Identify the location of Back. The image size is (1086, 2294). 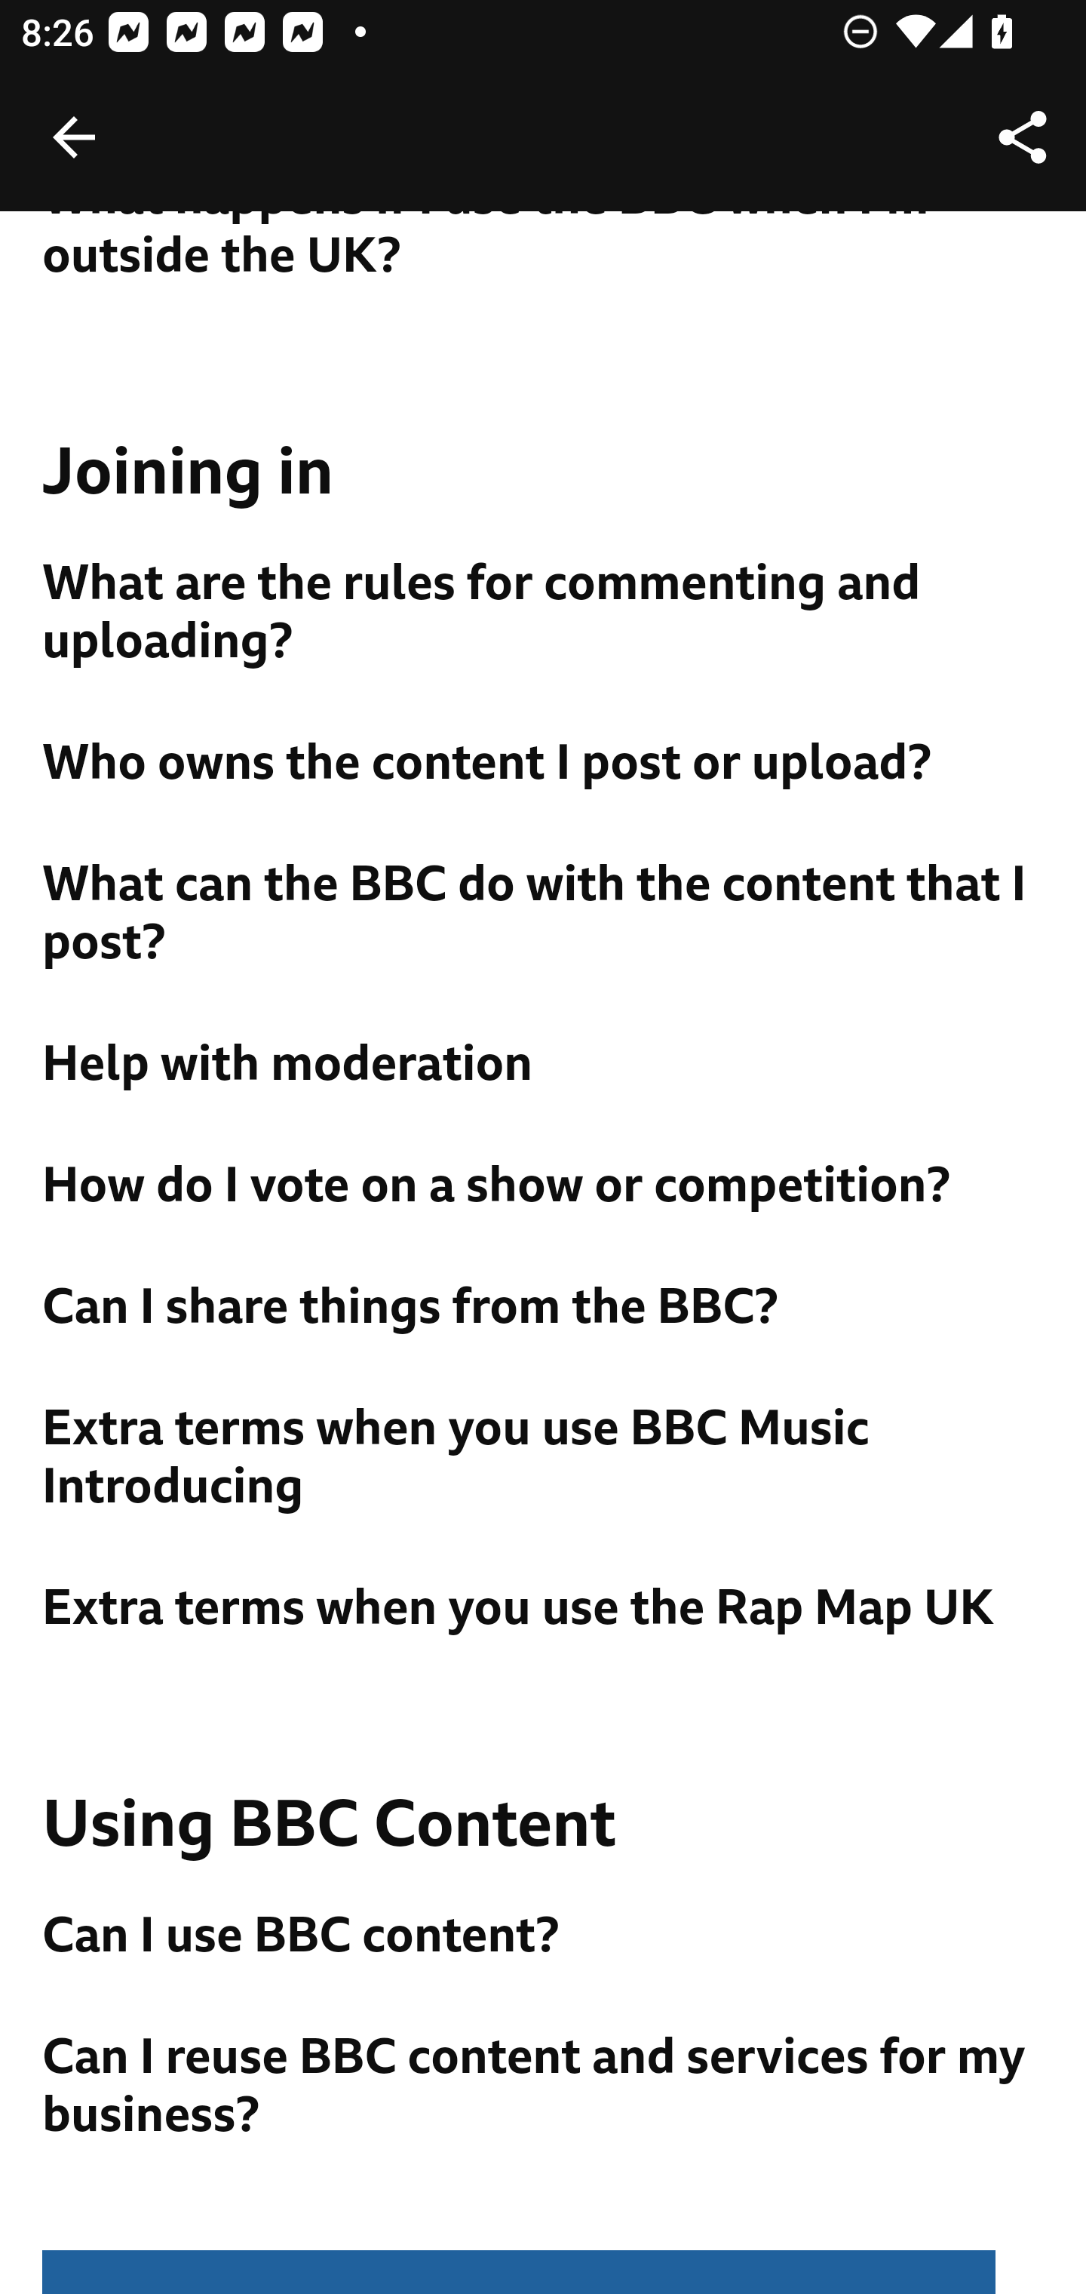
(74, 137).